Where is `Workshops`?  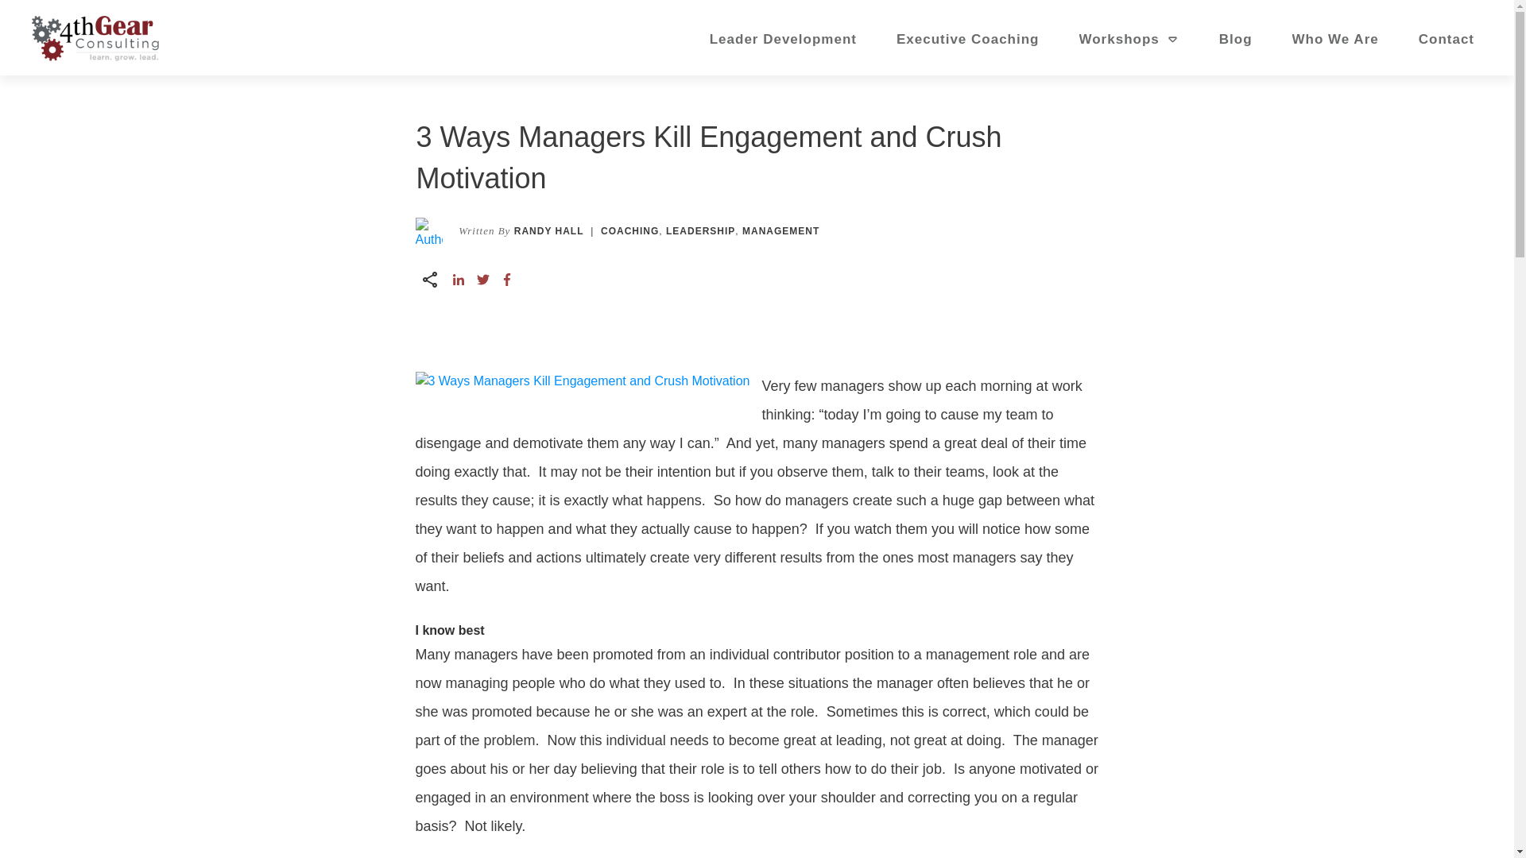
Workshops is located at coordinates (1129, 40).